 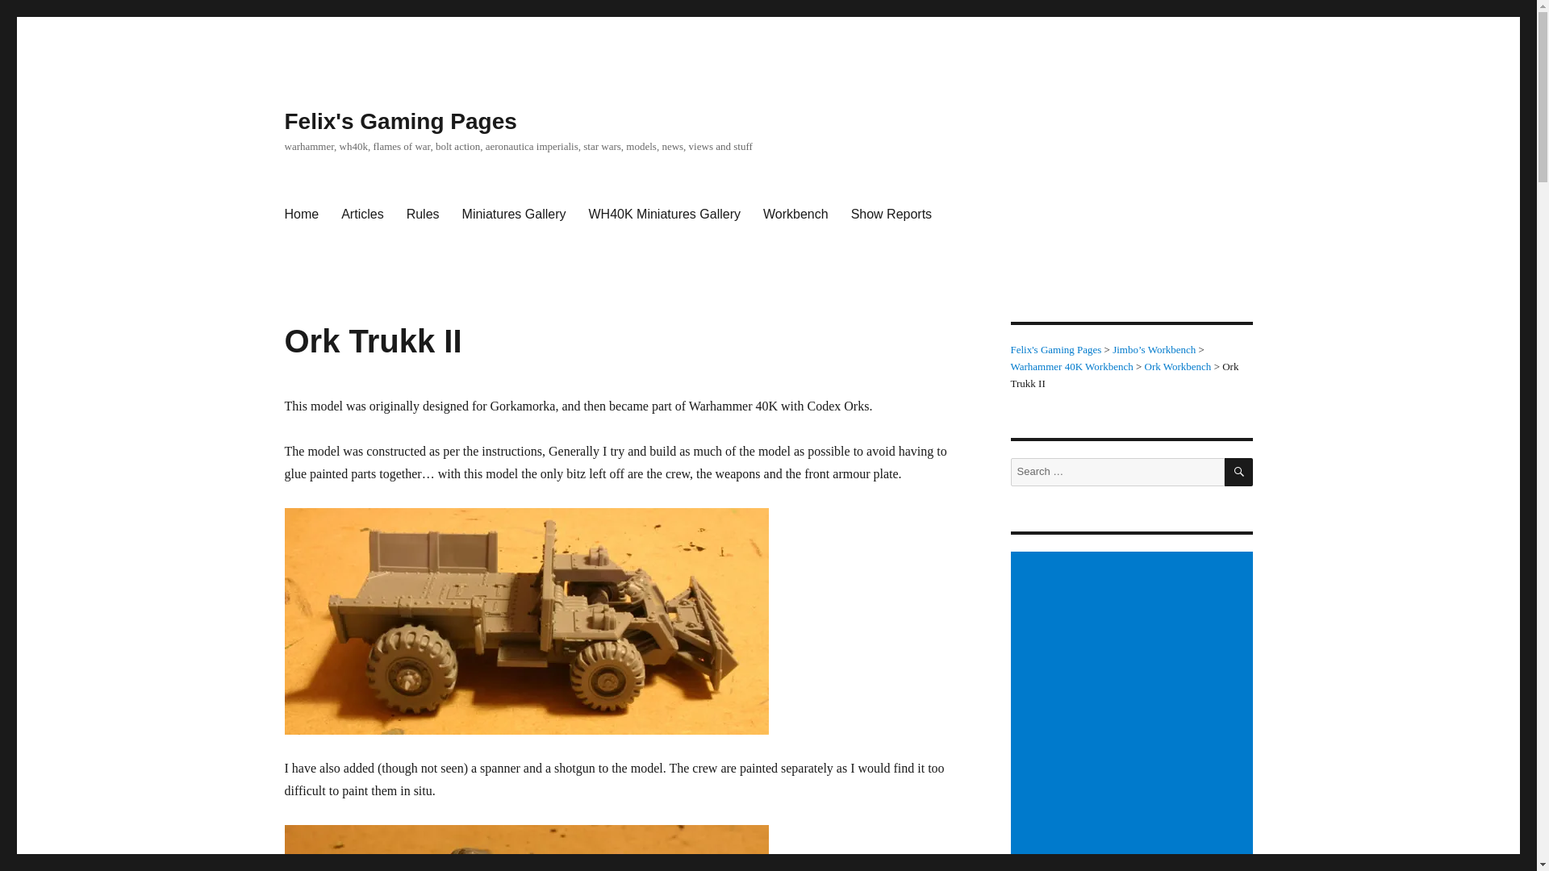 What do you see at coordinates (663, 215) in the screenshot?
I see `WH40K Miniatures Gallery` at bounding box center [663, 215].